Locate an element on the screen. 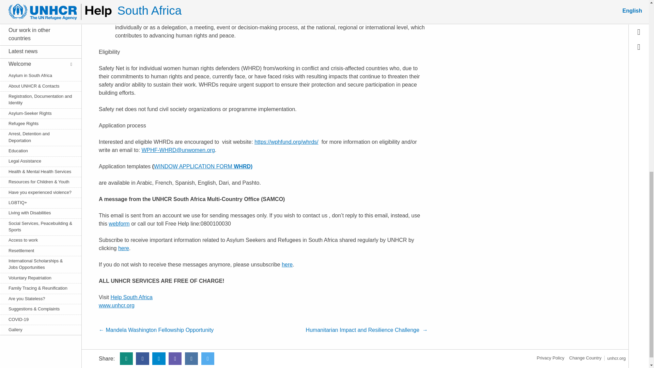 This screenshot has height=368, width=654. Help South Africa is located at coordinates (131, 297).